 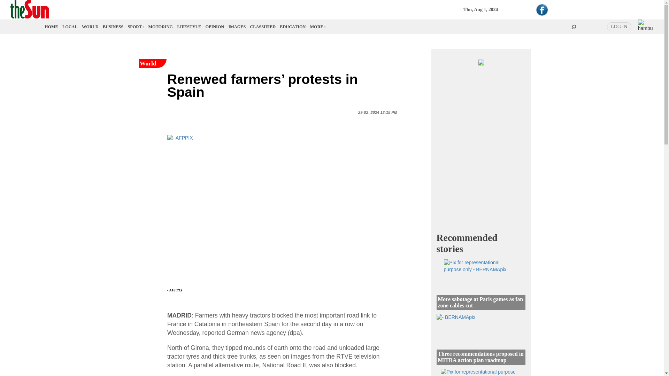 What do you see at coordinates (52, 26) in the screenshot?
I see `Home` at bounding box center [52, 26].